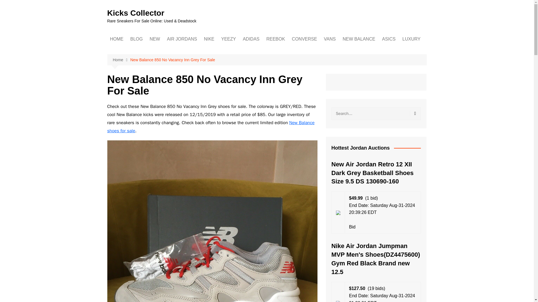 This screenshot has width=538, height=302. I want to click on ADIDAS, so click(251, 39).